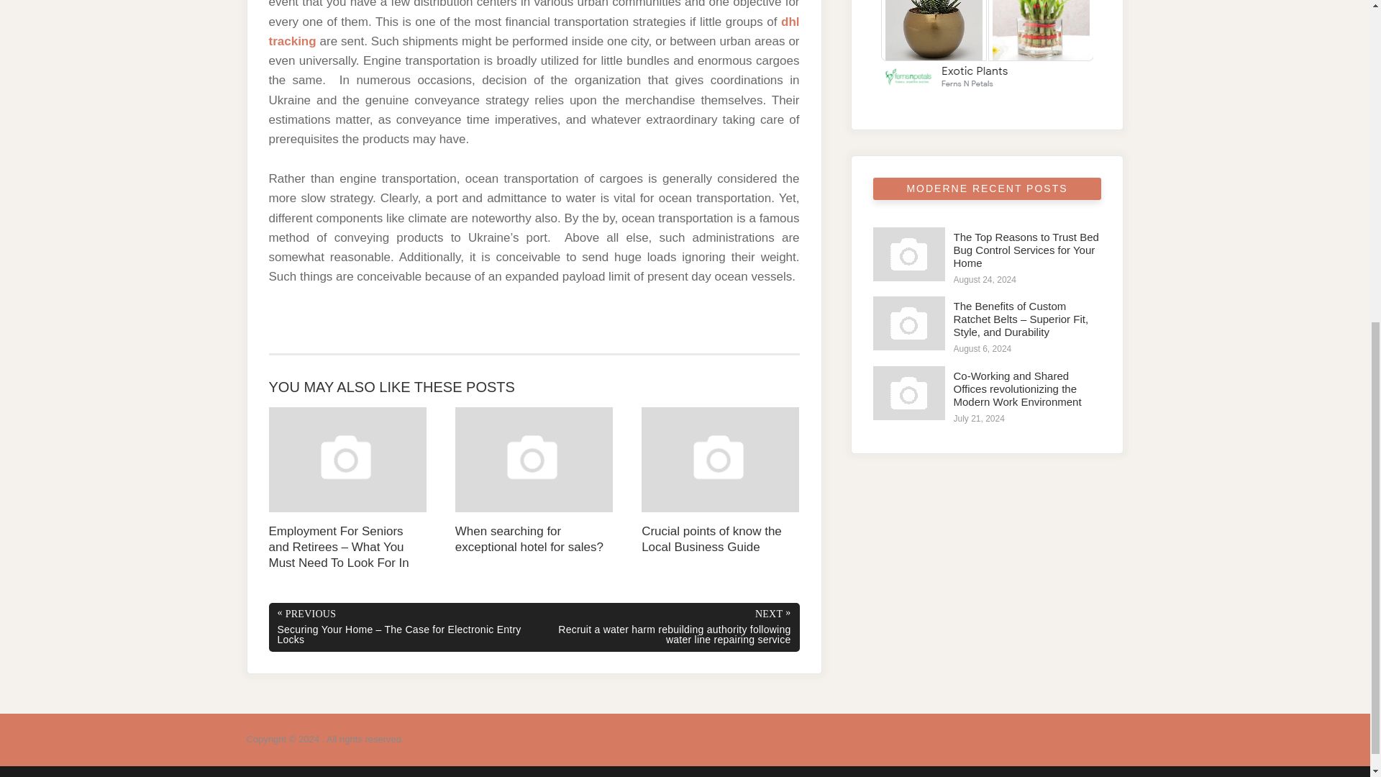  What do you see at coordinates (534, 481) in the screenshot?
I see `When searching for exceptional hotel for sales?` at bounding box center [534, 481].